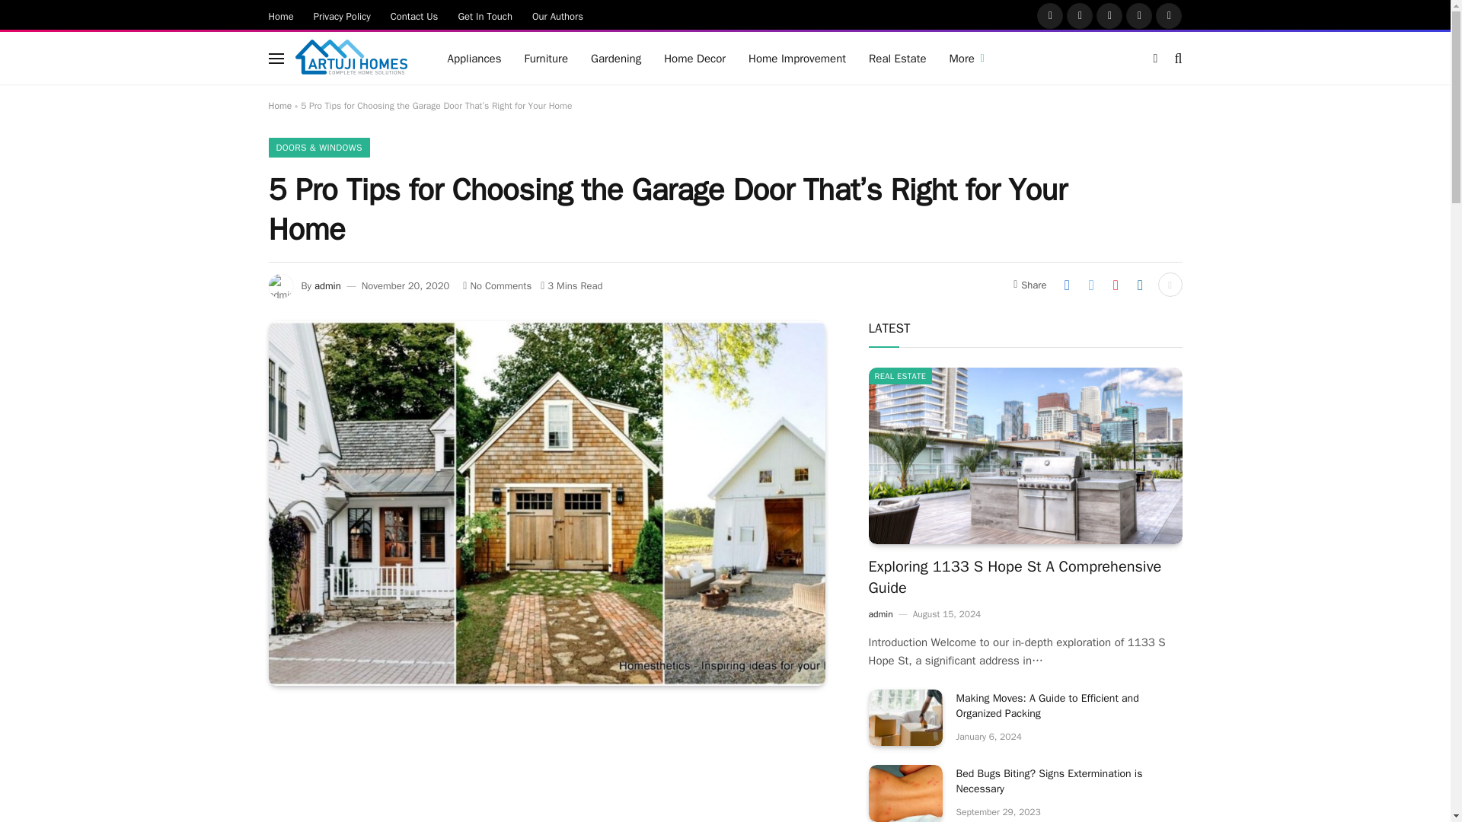 Image resolution: width=1462 pixels, height=822 pixels. I want to click on Home Decor, so click(694, 58).